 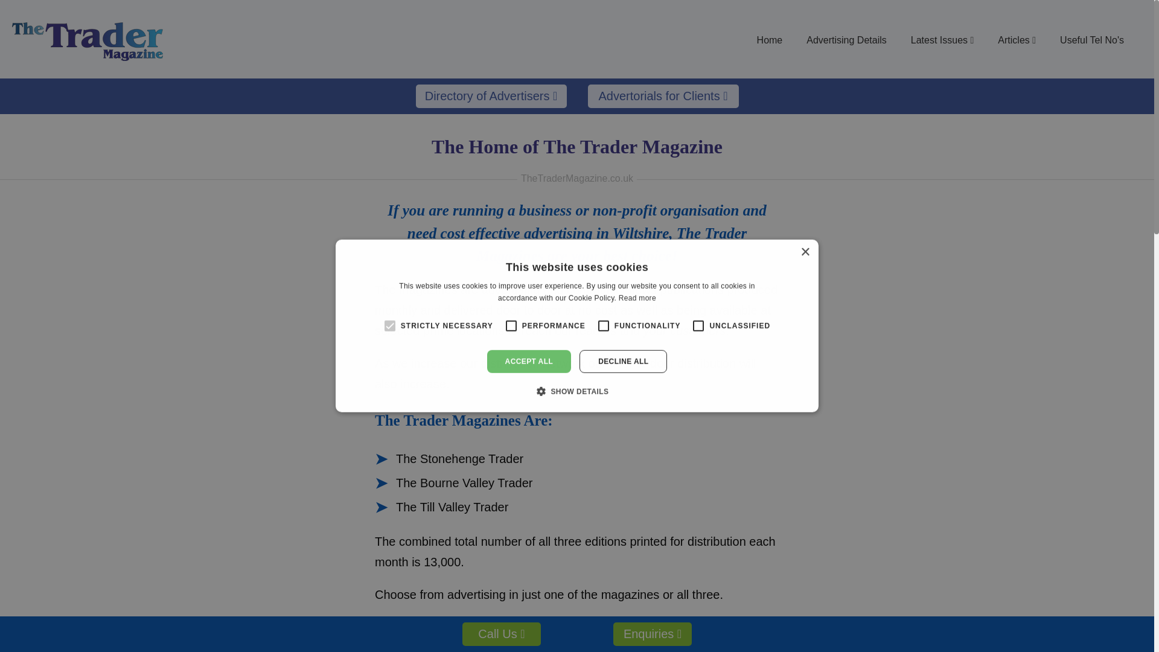 What do you see at coordinates (663, 97) in the screenshot?
I see `Advertorials for Clients` at bounding box center [663, 97].